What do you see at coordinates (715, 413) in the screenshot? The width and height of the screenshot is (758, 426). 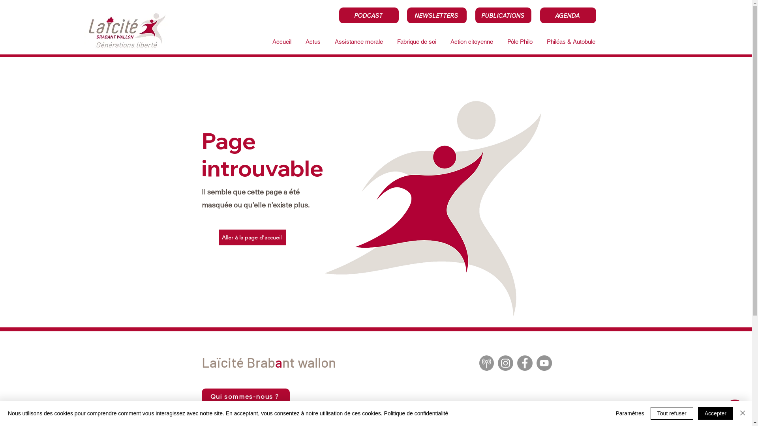 I see `Accepter` at bounding box center [715, 413].